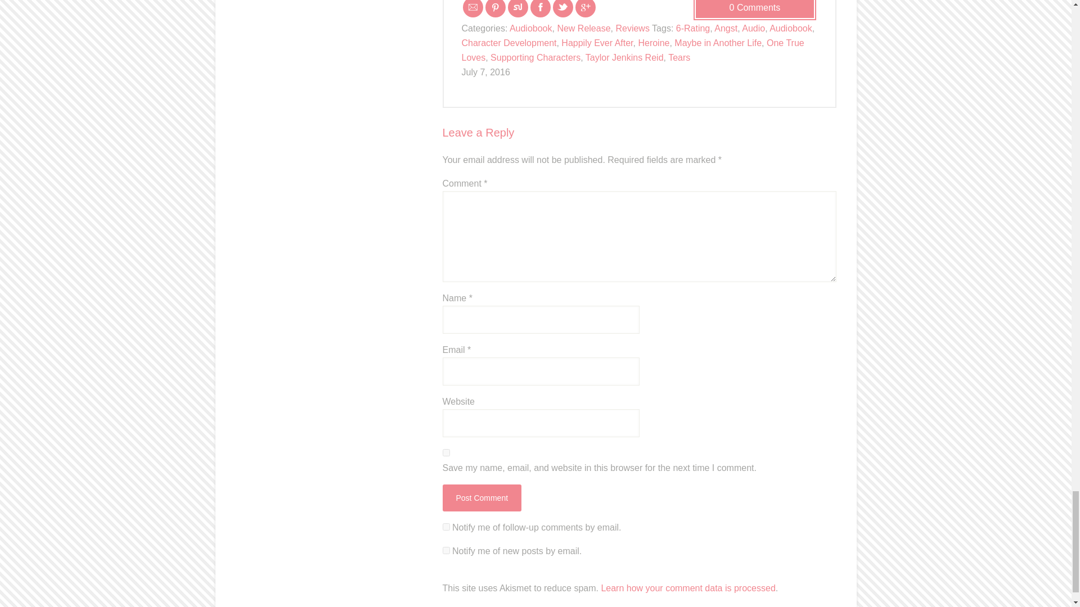  Describe the element at coordinates (718, 43) in the screenshot. I see `Maybe in Another Life` at that location.